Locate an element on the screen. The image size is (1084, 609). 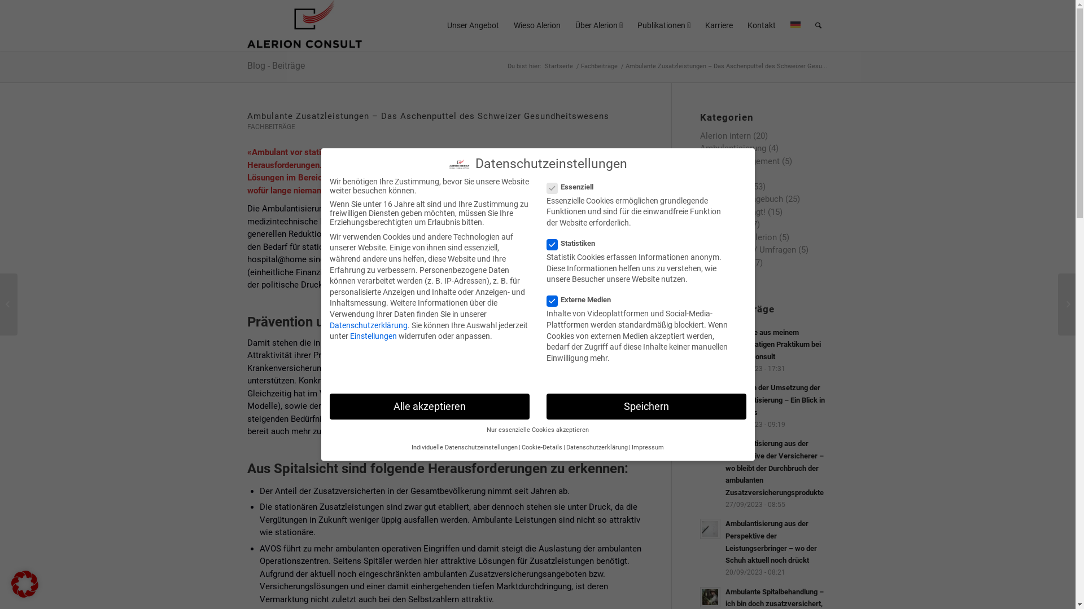
Alerion intern is located at coordinates (725, 136).